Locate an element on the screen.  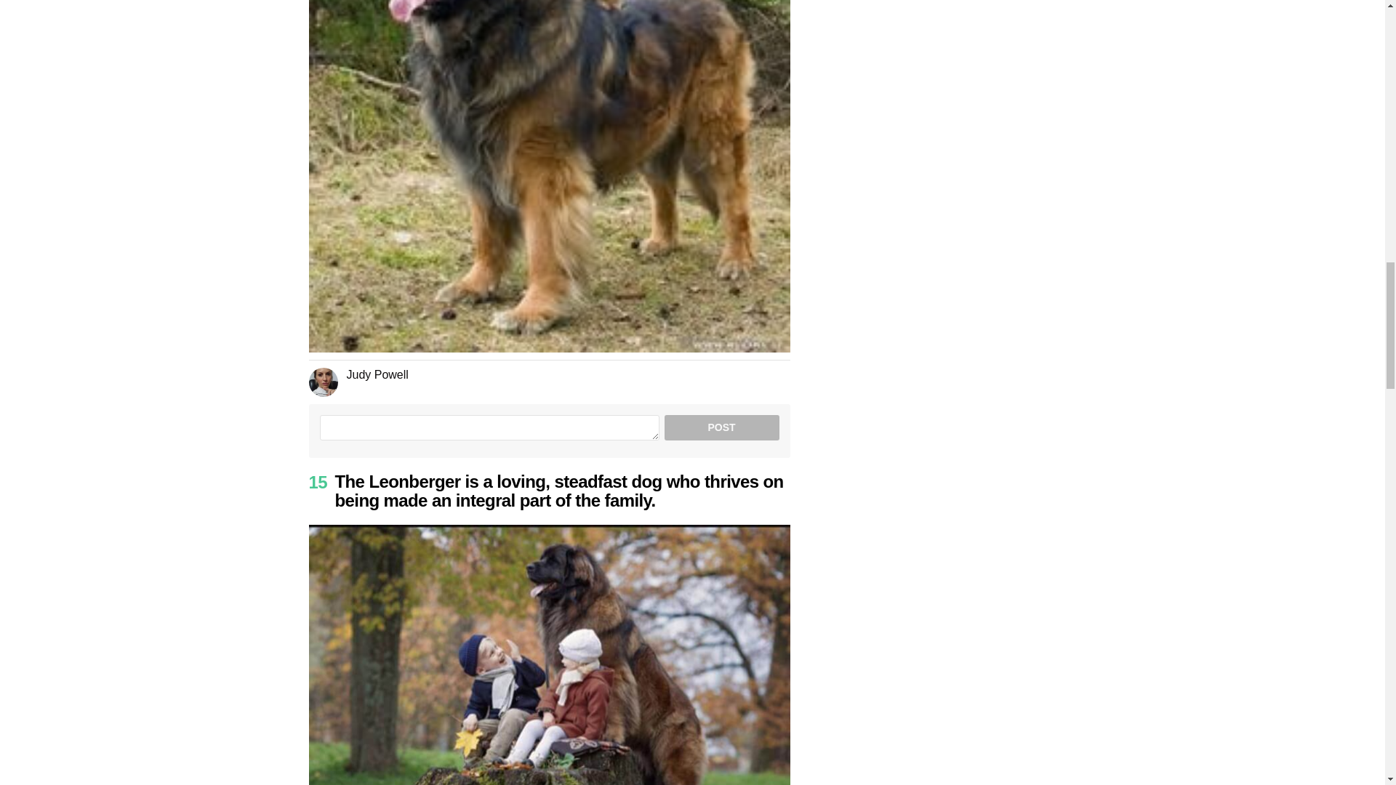
Post is located at coordinates (721, 427).